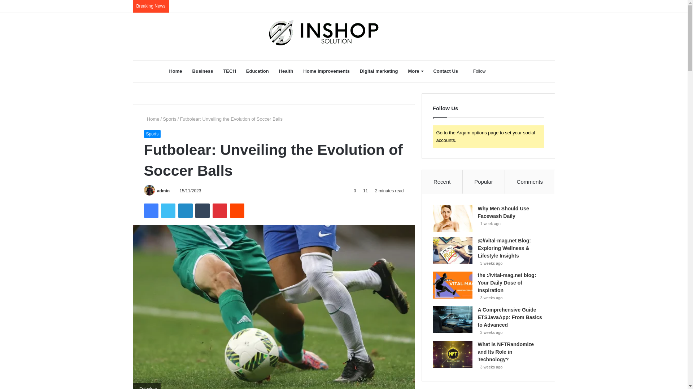 This screenshot has height=389, width=693. I want to click on Education, so click(257, 71).